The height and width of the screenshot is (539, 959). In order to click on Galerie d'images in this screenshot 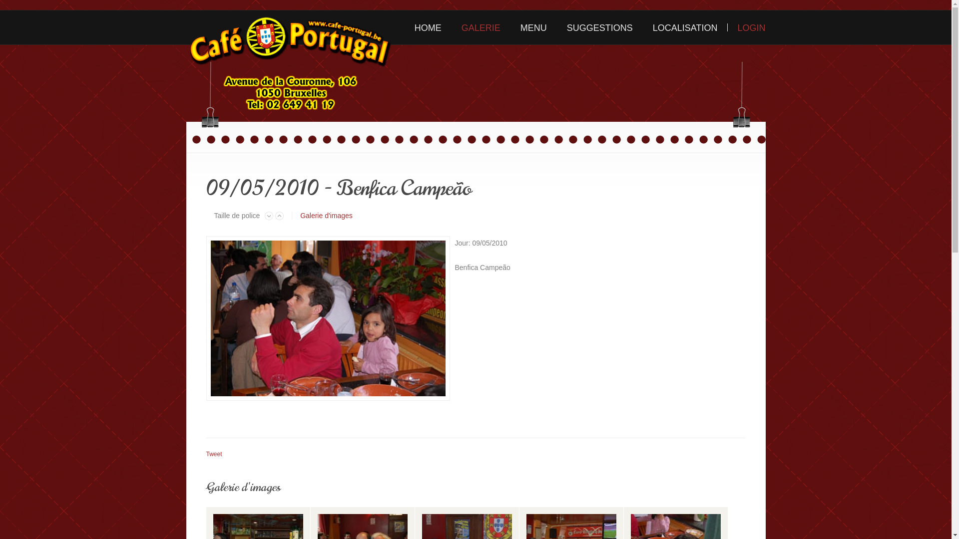, I will do `click(327, 216)`.